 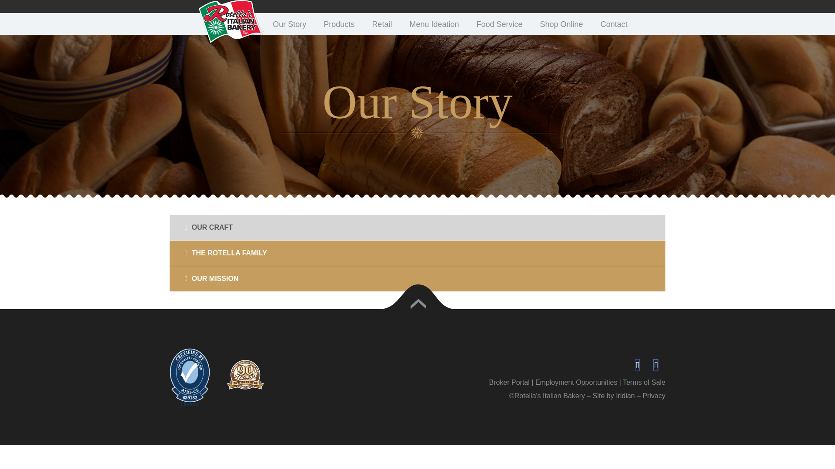 What do you see at coordinates (382, 23) in the screenshot?
I see `Retail` at bounding box center [382, 23].